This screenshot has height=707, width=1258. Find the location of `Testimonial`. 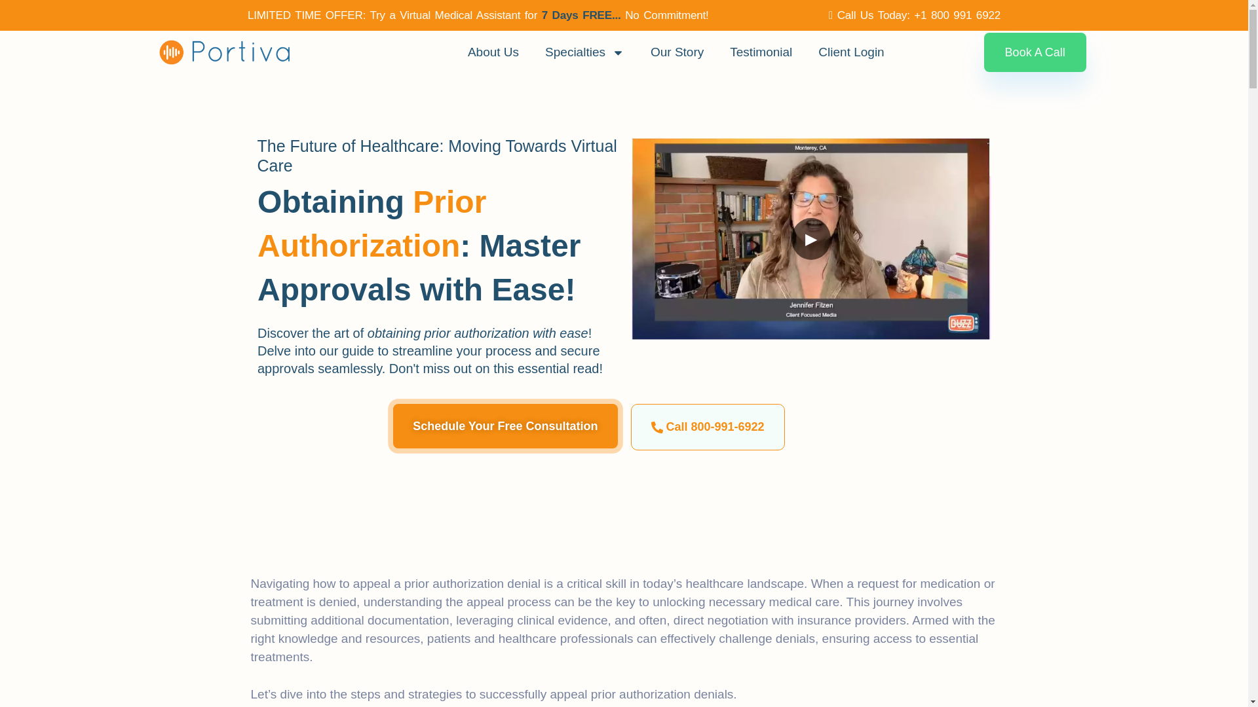

Testimonial is located at coordinates (761, 52).